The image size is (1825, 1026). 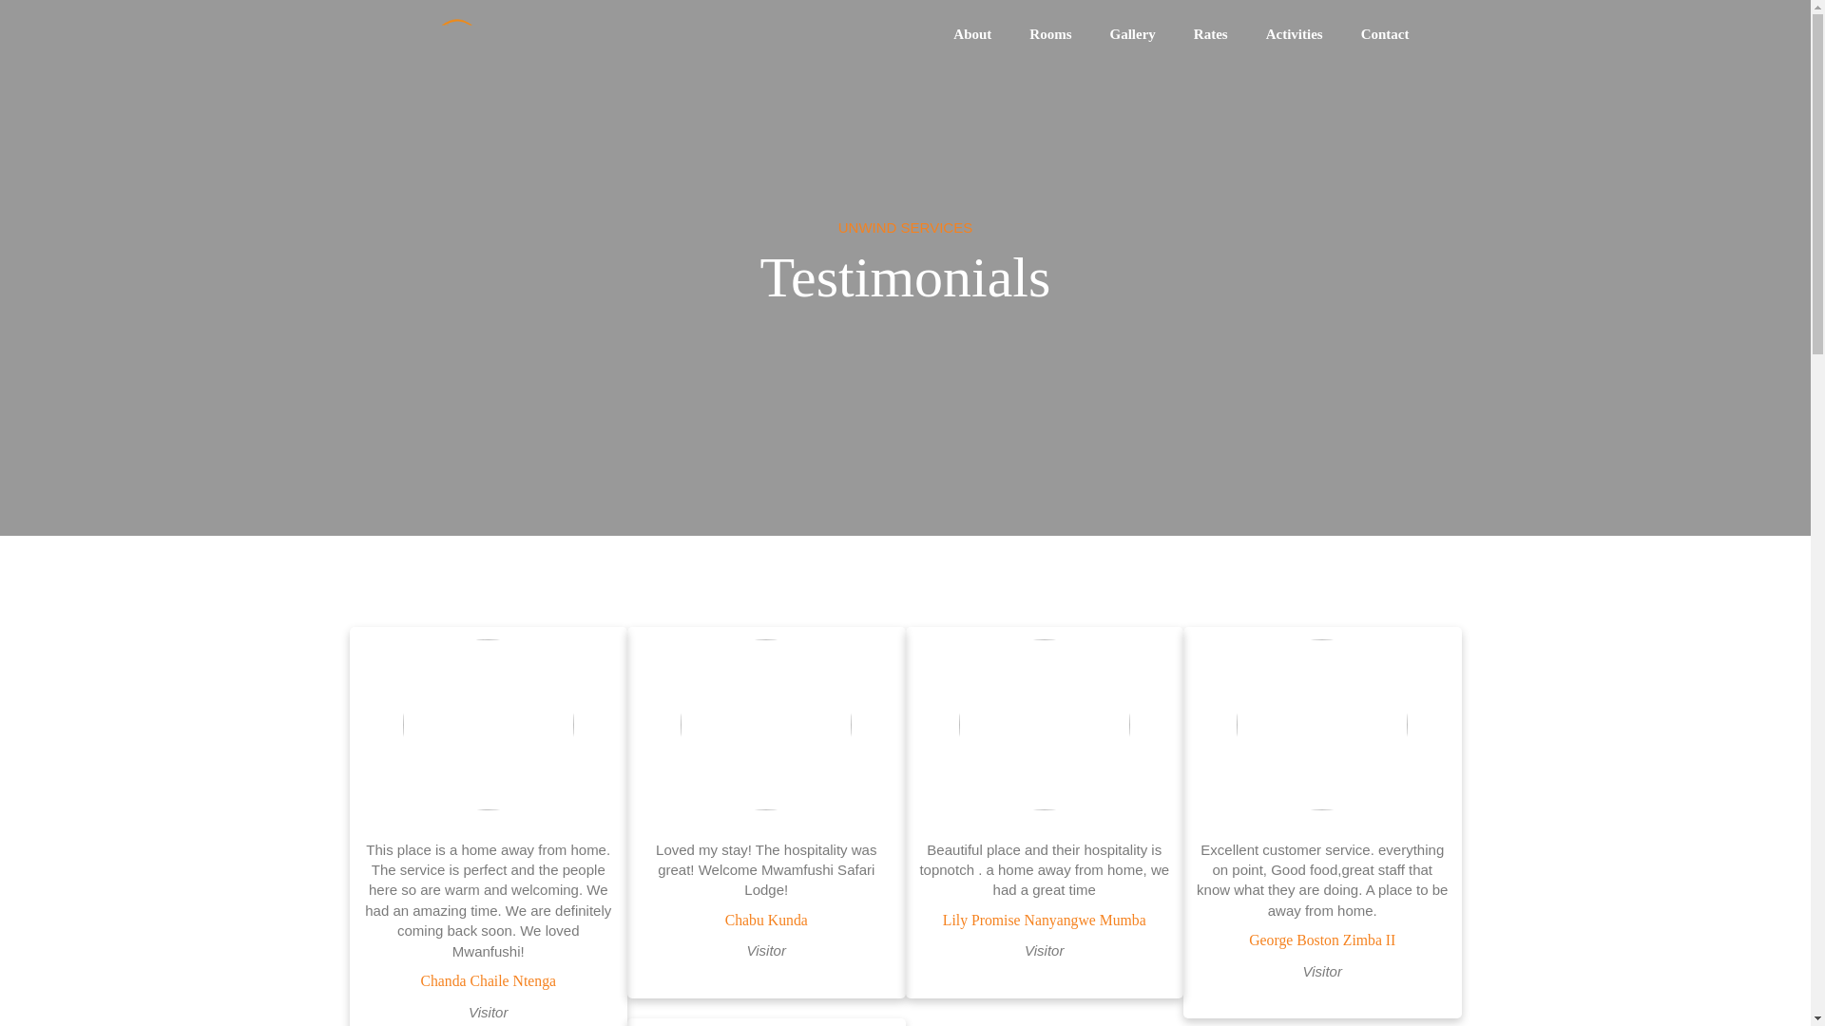 What do you see at coordinates (1314, 34) in the screenshot?
I see `Activities` at bounding box center [1314, 34].